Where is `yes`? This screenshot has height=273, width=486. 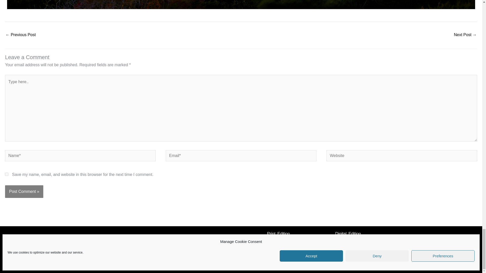 yes is located at coordinates (7, 174).